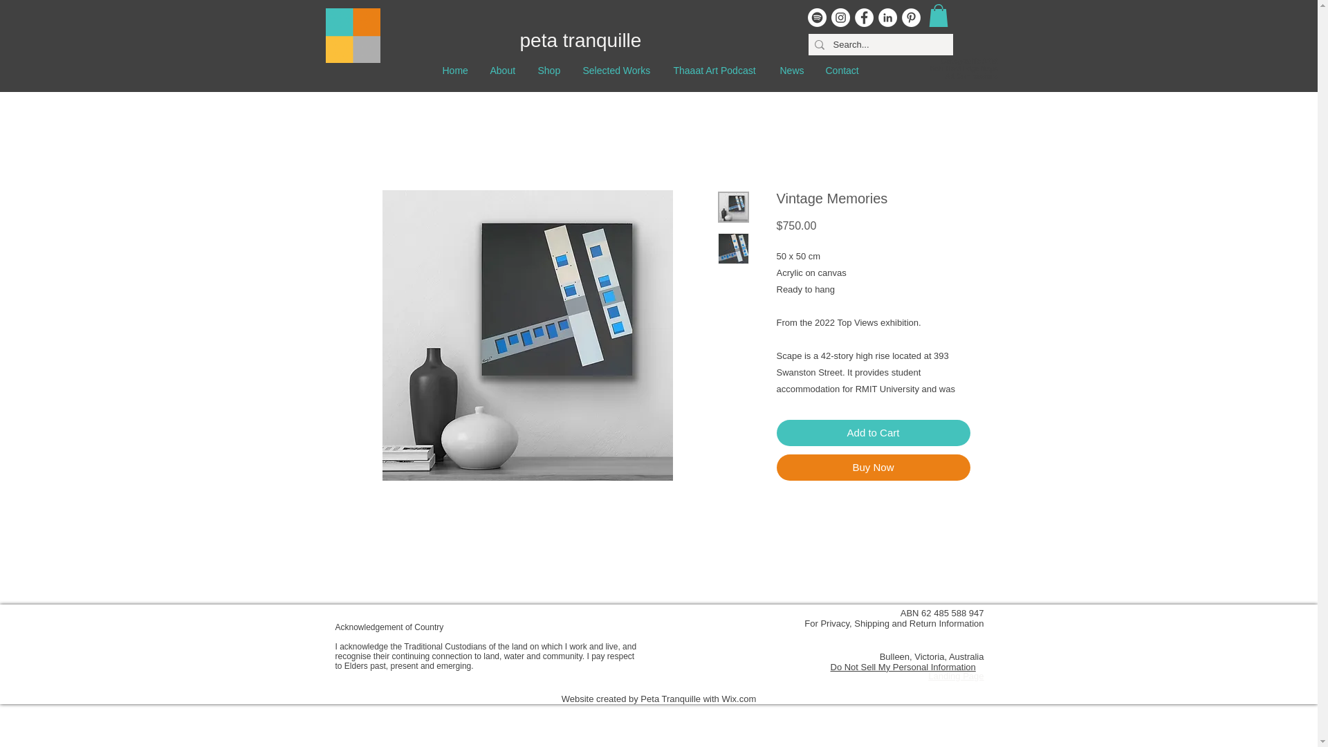  Describe the element at coordinates (894, 624) in the screenshot. I see `For Privacy, Shipping and Return Information` at that location.